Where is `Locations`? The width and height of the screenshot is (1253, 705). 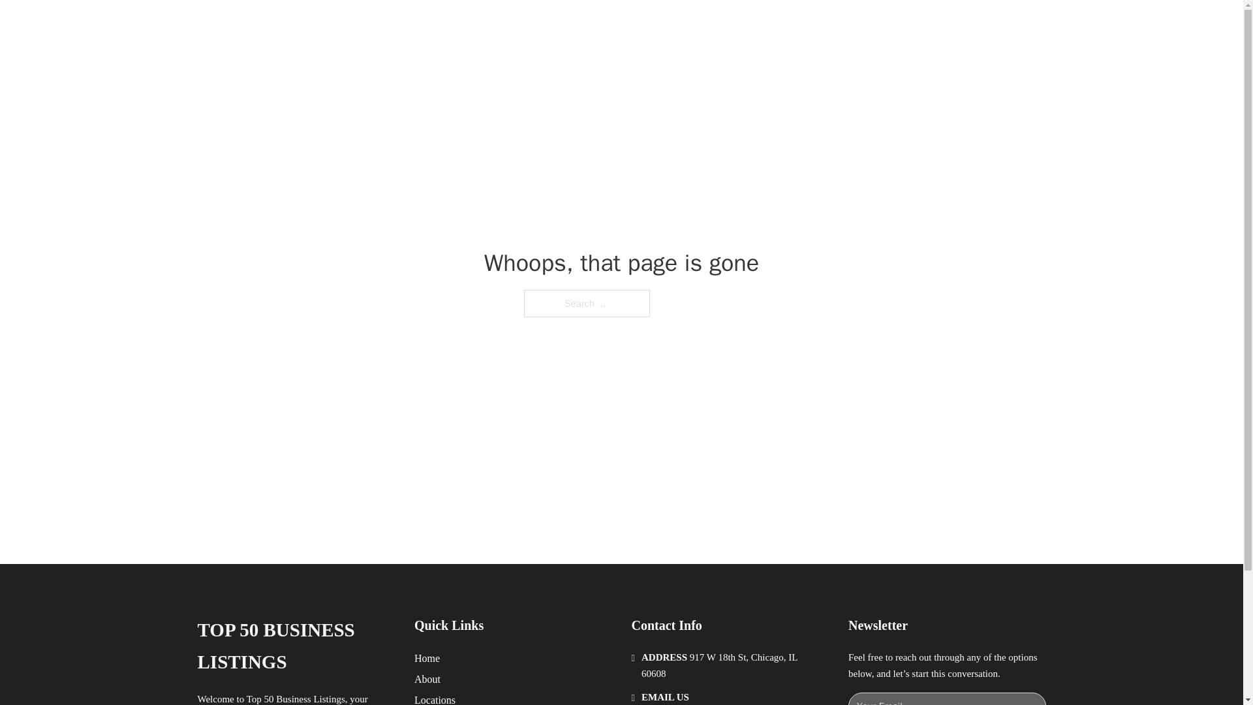 Locations is located at coordinates (435, 698).